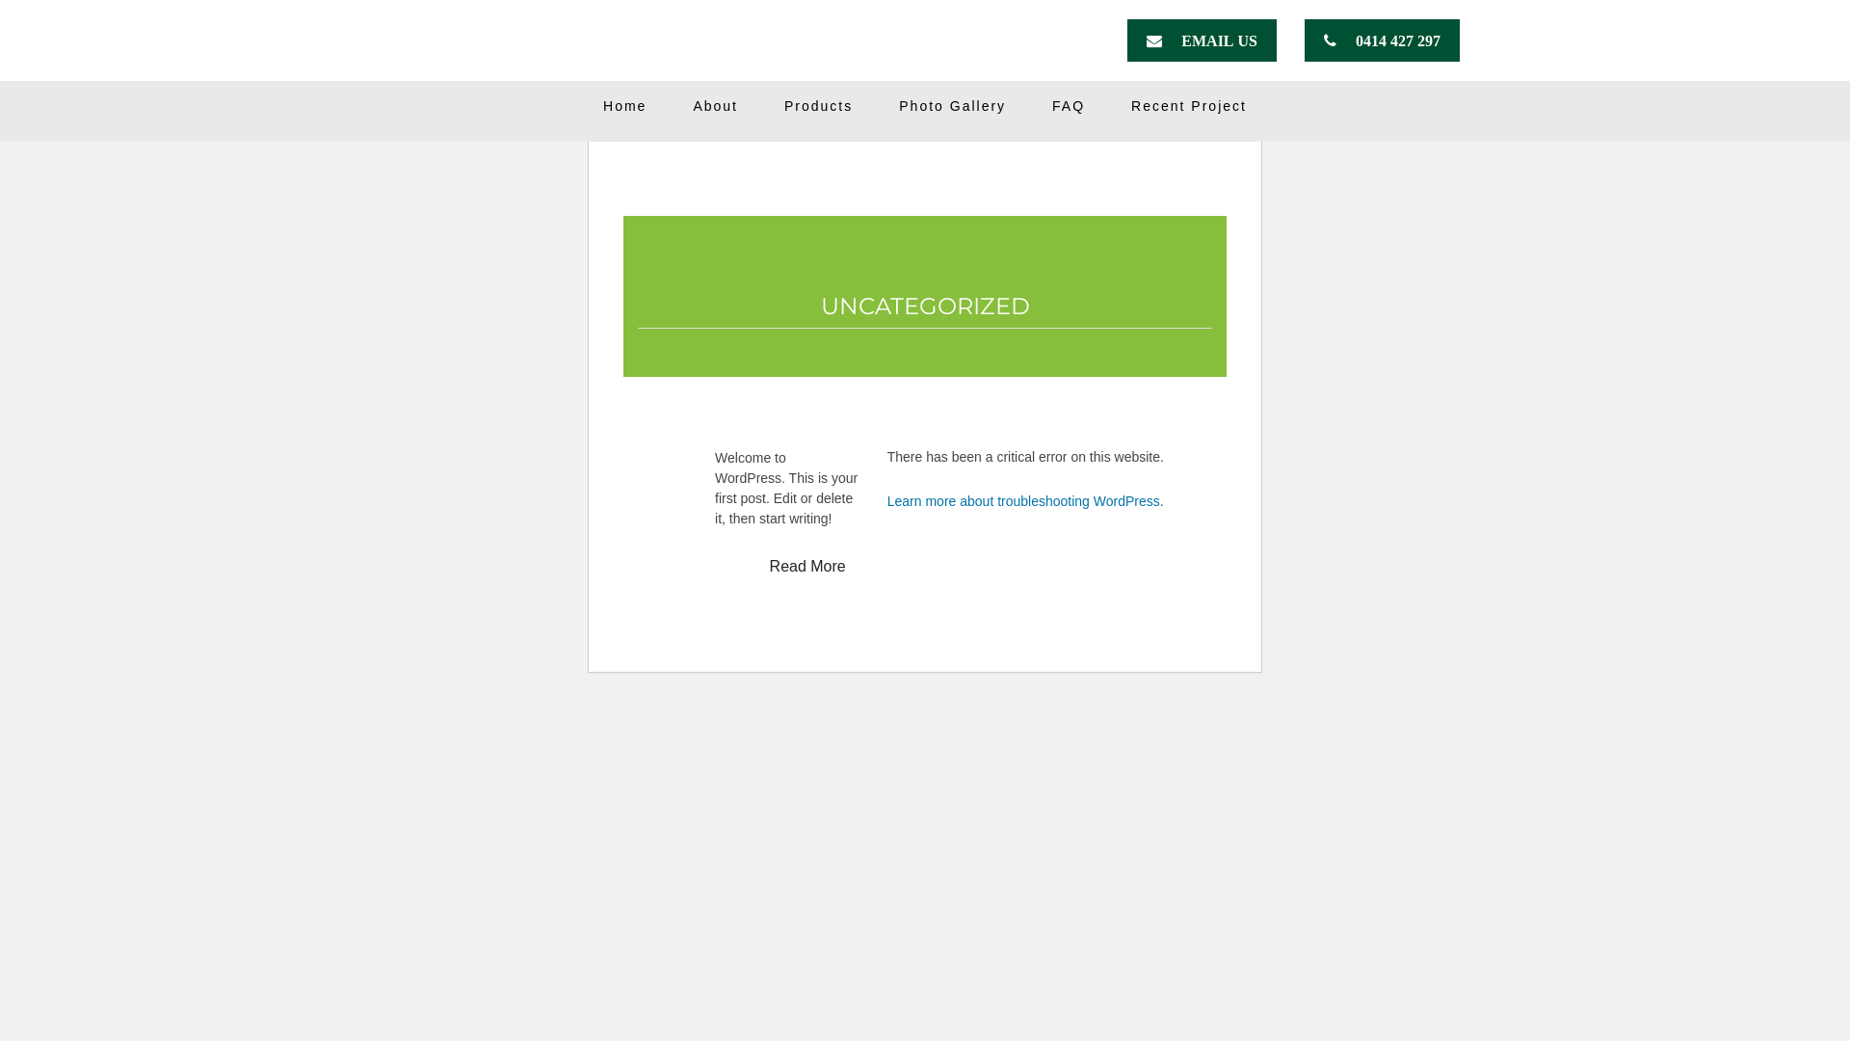  Describe the element at coordinates (1202, 40) in the screenshot. I see `EMAIL US` at that location.